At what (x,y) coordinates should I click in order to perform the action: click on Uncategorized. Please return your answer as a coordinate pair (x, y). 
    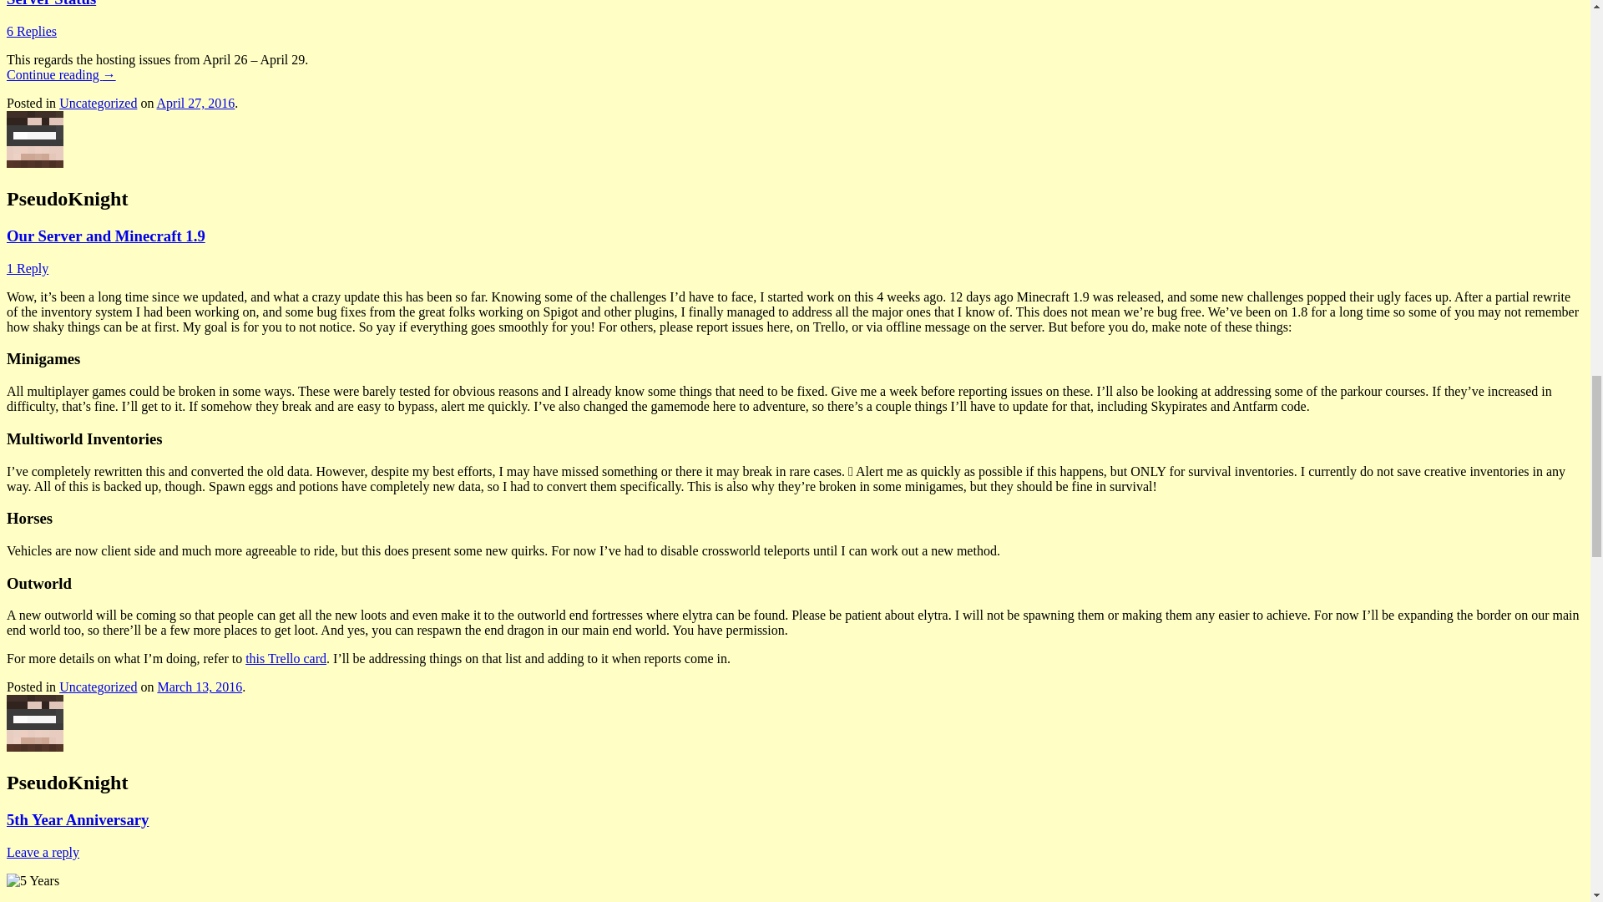
    Looking at the image, I should click on (98, 102).